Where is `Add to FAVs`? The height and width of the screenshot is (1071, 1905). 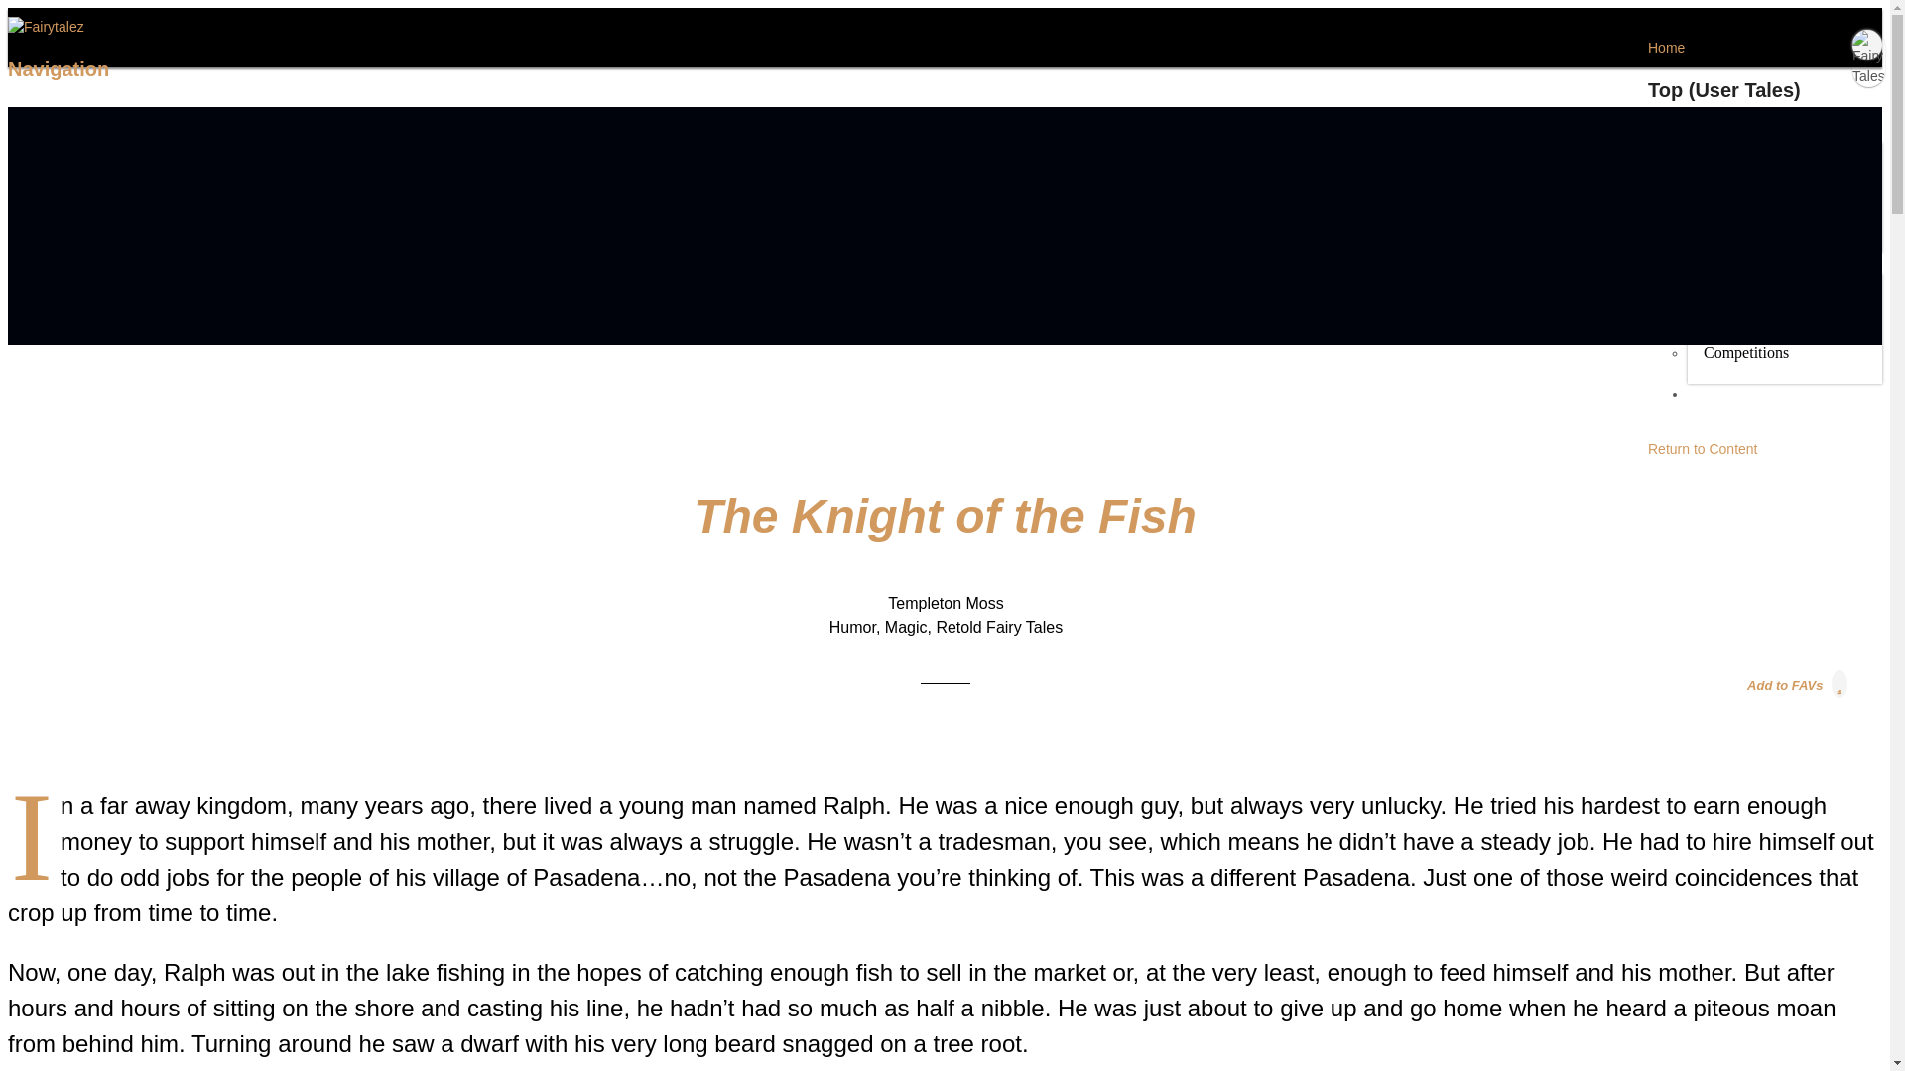
Add to FAVs is located at coordinates (1798, 684).